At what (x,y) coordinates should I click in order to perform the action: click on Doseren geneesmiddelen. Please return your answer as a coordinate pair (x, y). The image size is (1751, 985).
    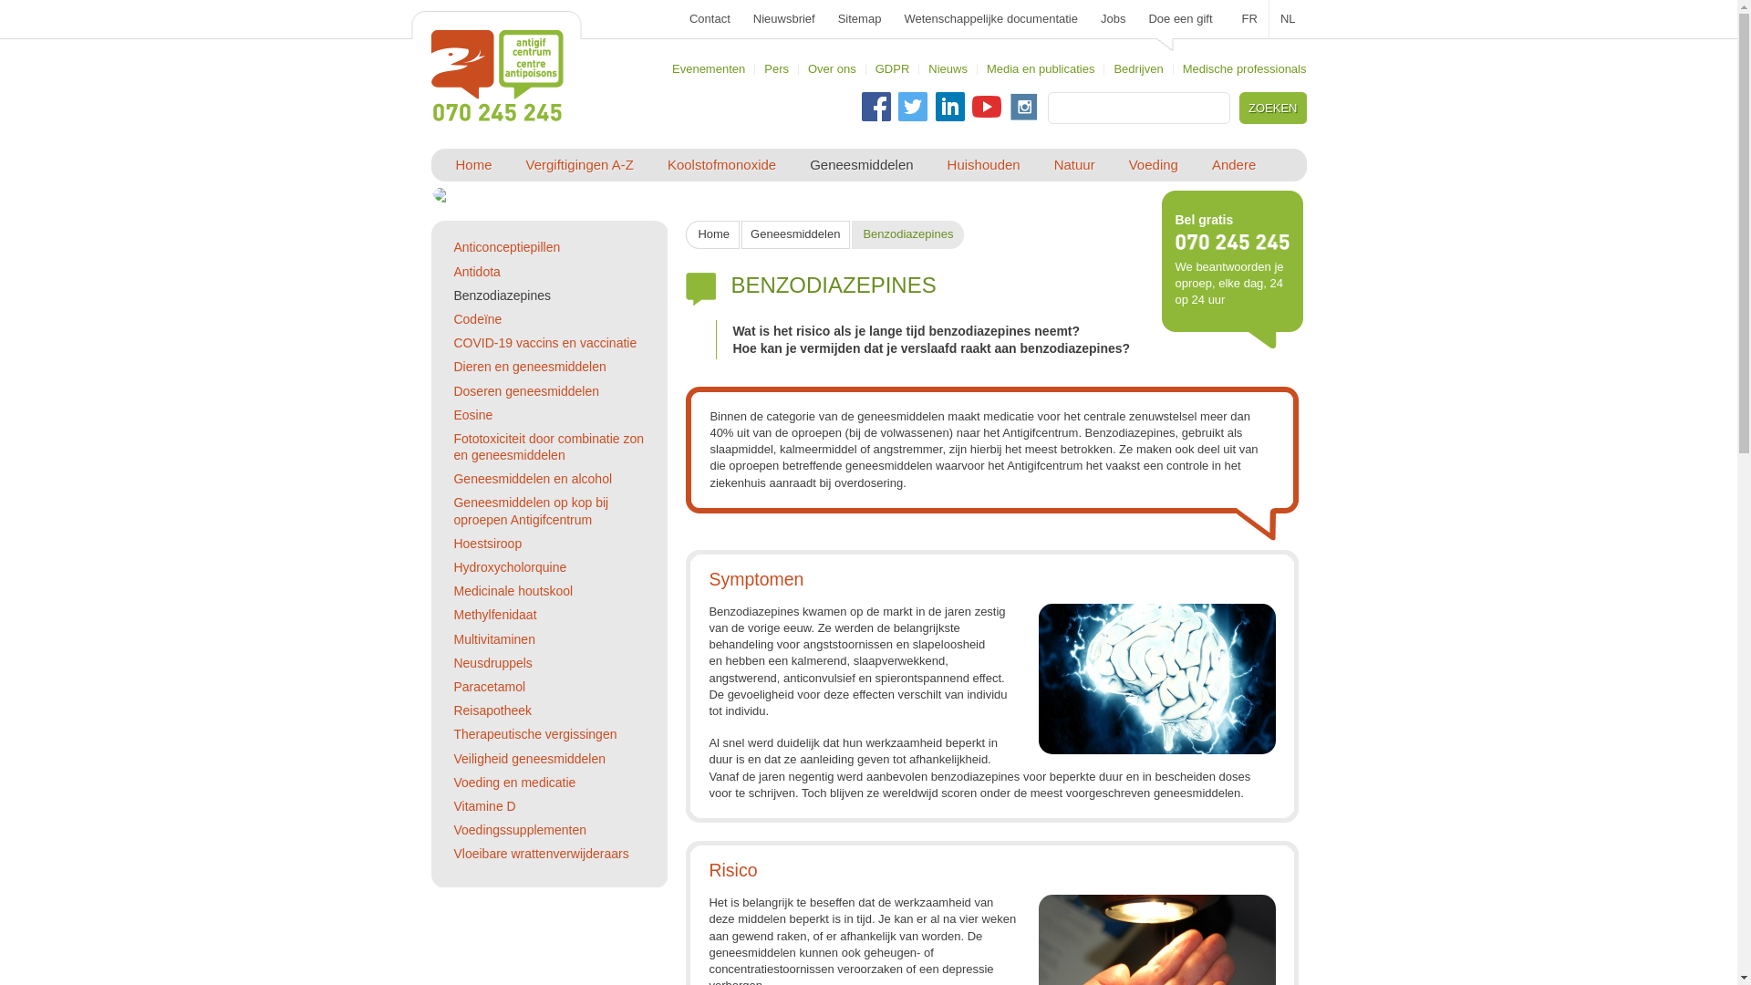
    Looking at the image, I should click on (526, 390).